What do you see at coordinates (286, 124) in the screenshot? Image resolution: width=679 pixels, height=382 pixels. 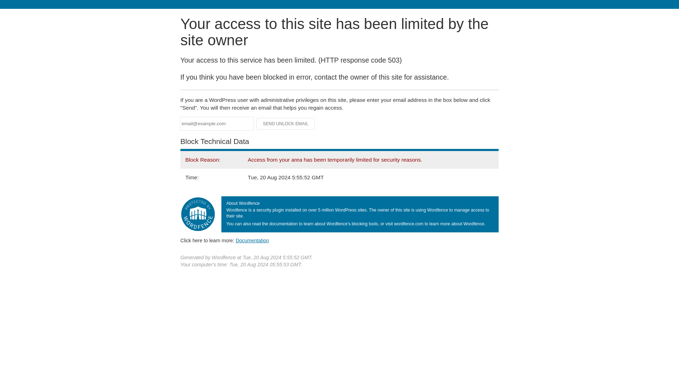 I see `Send Unlock Email` at bounding box center [286, 124].